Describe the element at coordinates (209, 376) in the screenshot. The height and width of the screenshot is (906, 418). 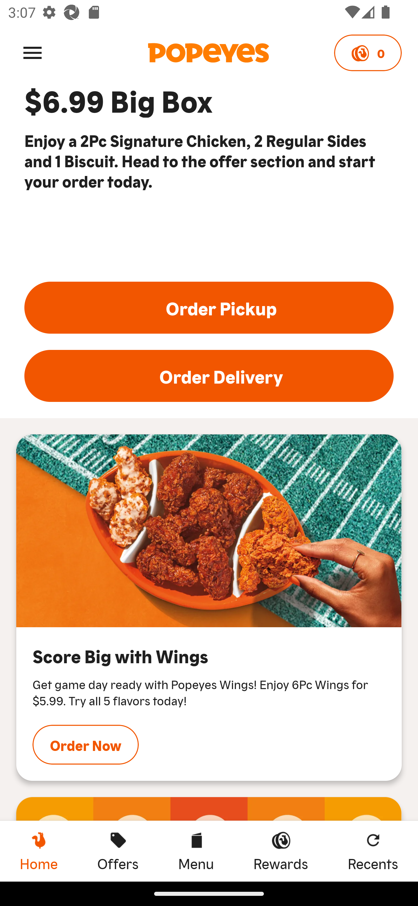
I see `Order Delivery` at that location.